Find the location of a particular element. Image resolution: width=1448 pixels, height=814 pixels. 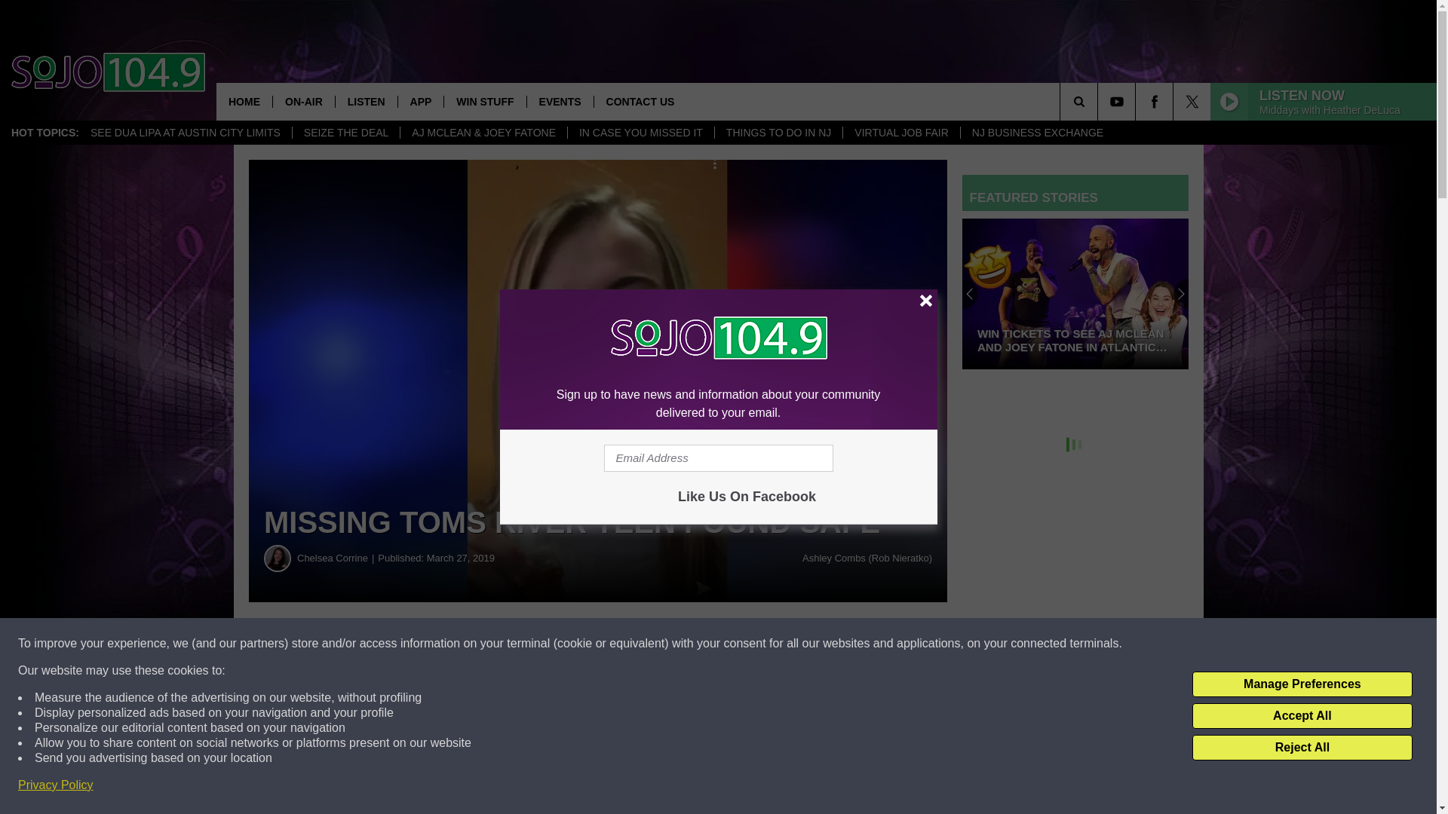

SEIZE THE DEAL is located at coordinates (346, 133).